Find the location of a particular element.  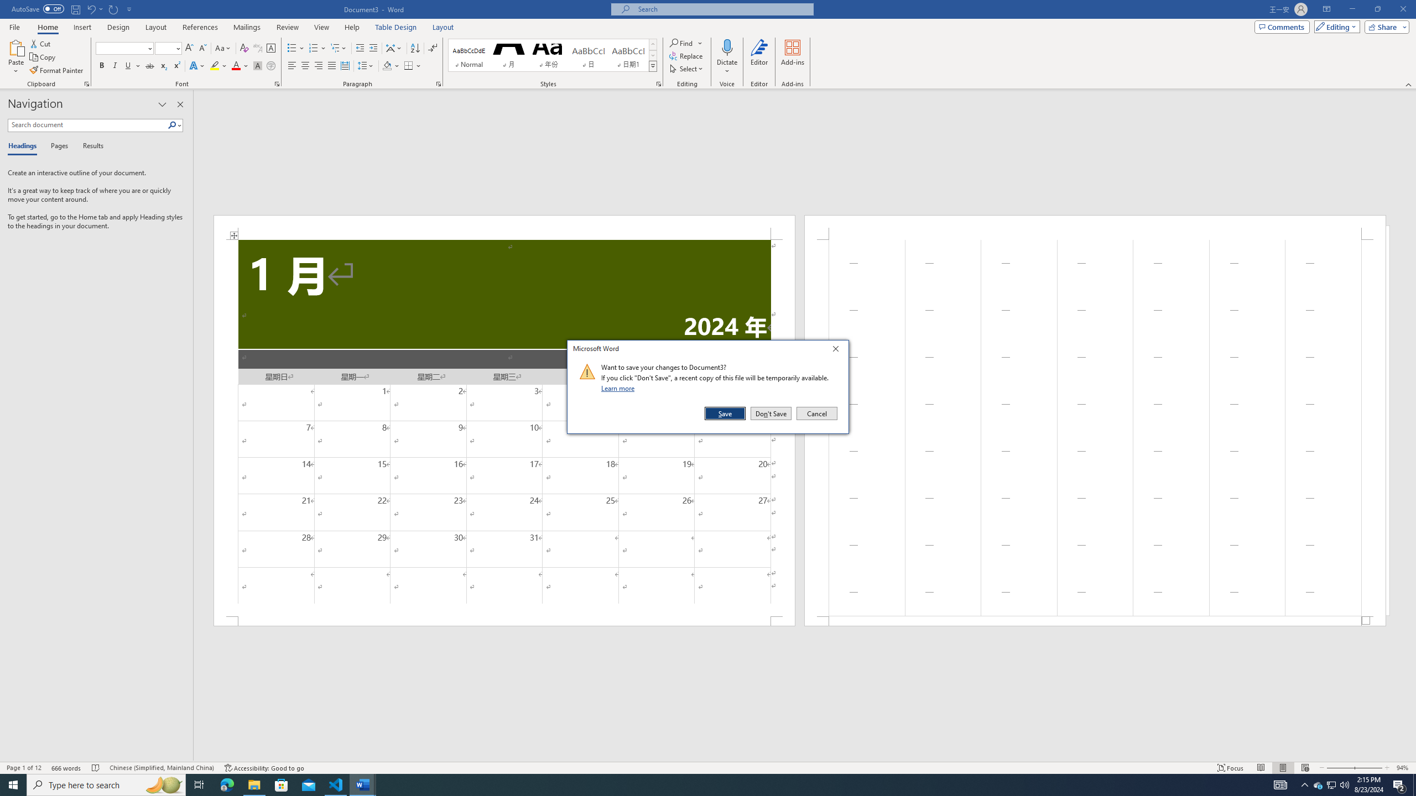

Cancel is located at coordinates (816, 413).